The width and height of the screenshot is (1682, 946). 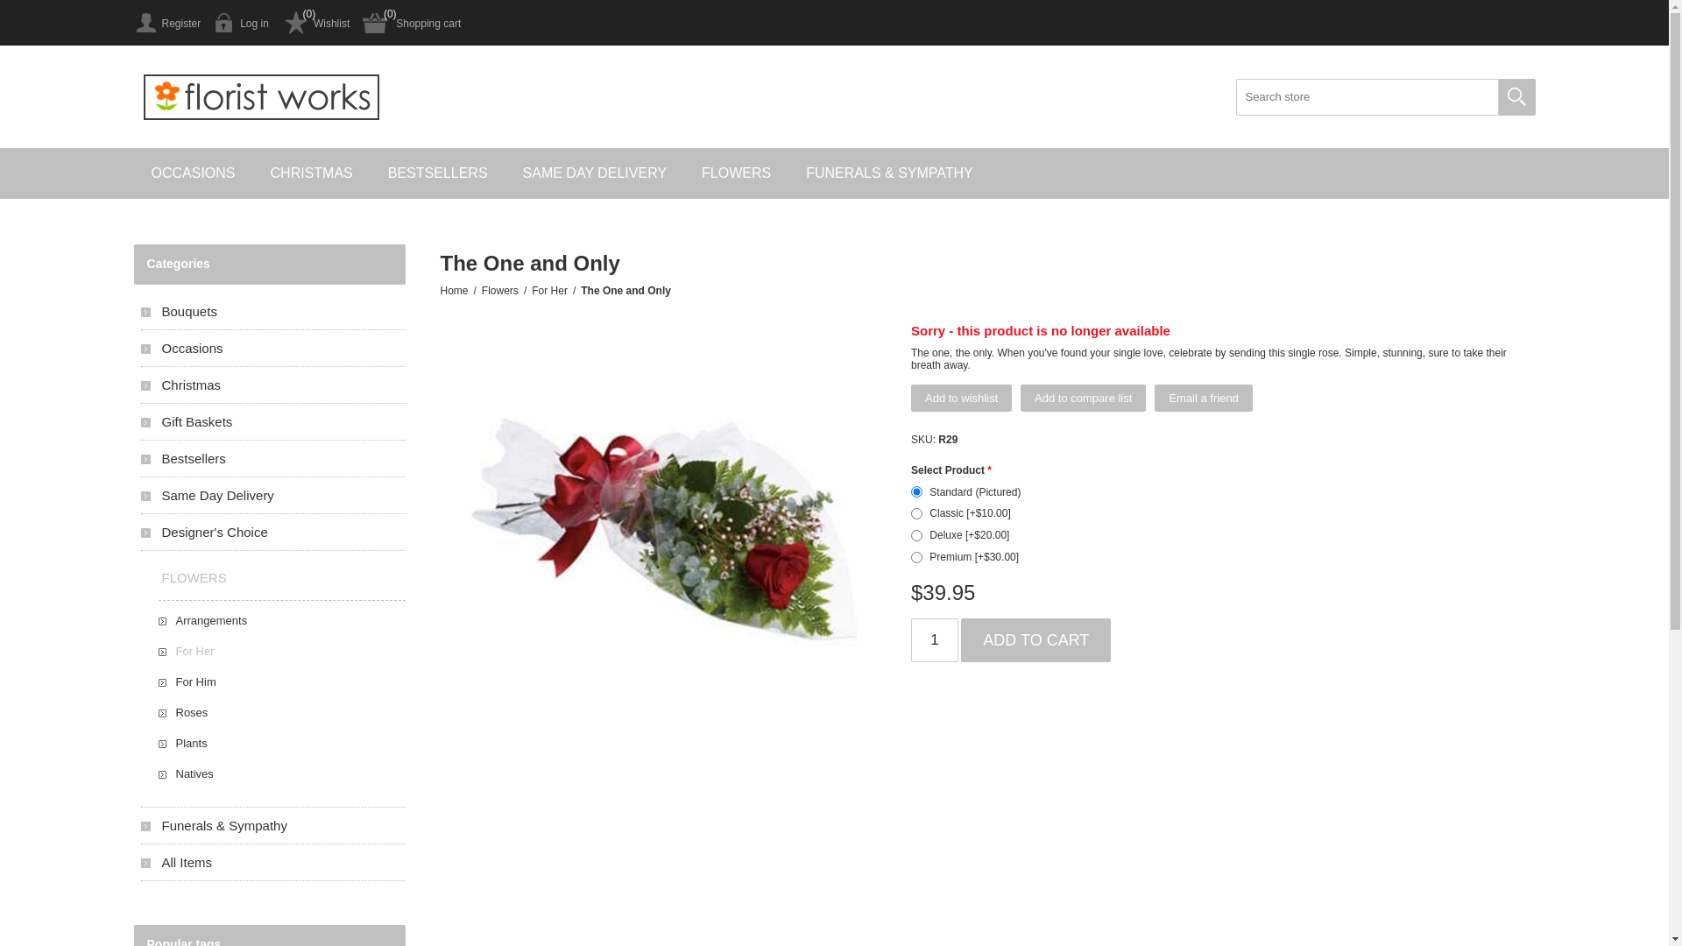 I want to click on Shopping cart, so click(x=412, y=23).